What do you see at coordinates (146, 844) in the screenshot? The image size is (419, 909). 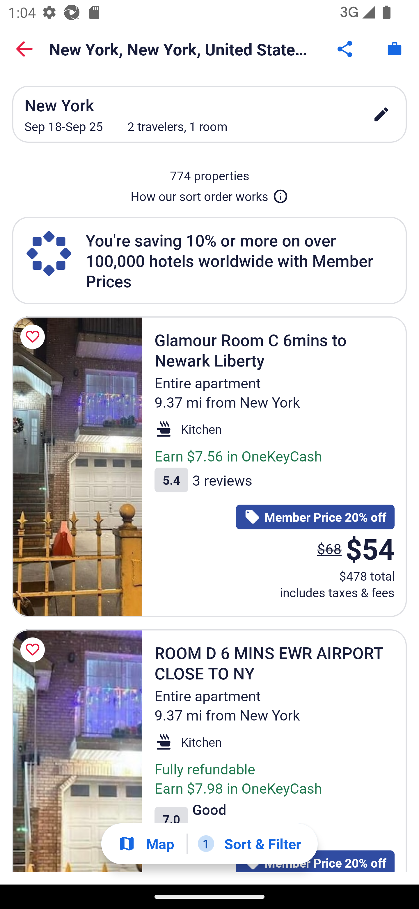 I see `Show map Map Show map Button` at bounding box center [146, 844].